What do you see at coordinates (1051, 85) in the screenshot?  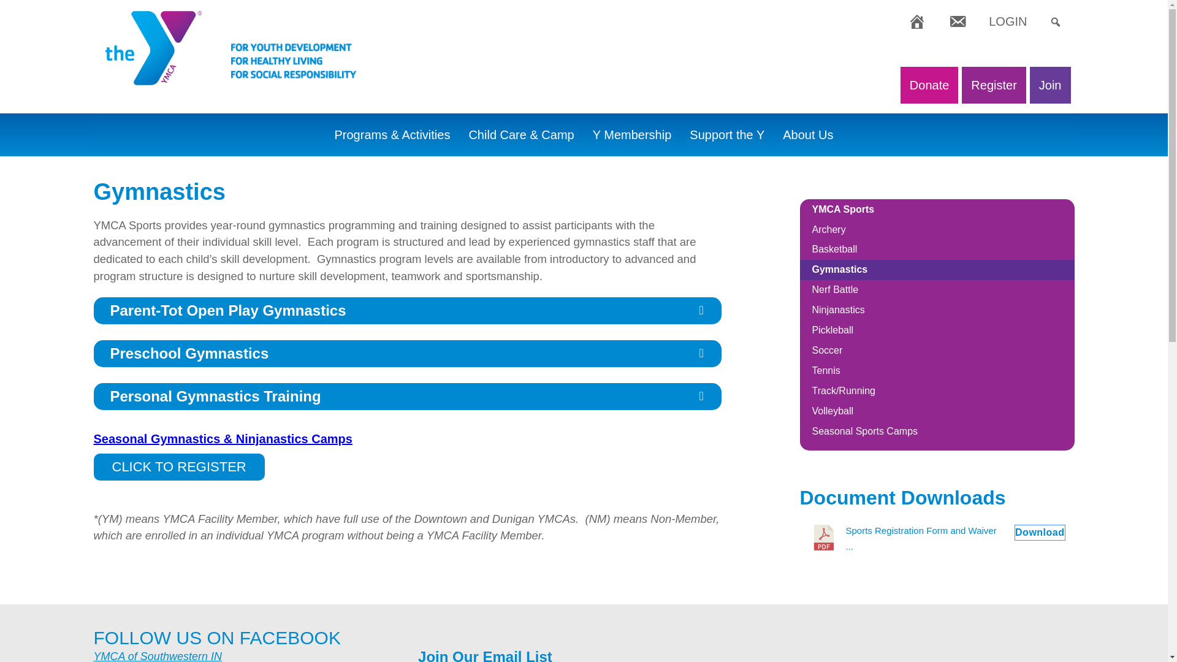 I see `Membership` at bounding box center [1051, 85].